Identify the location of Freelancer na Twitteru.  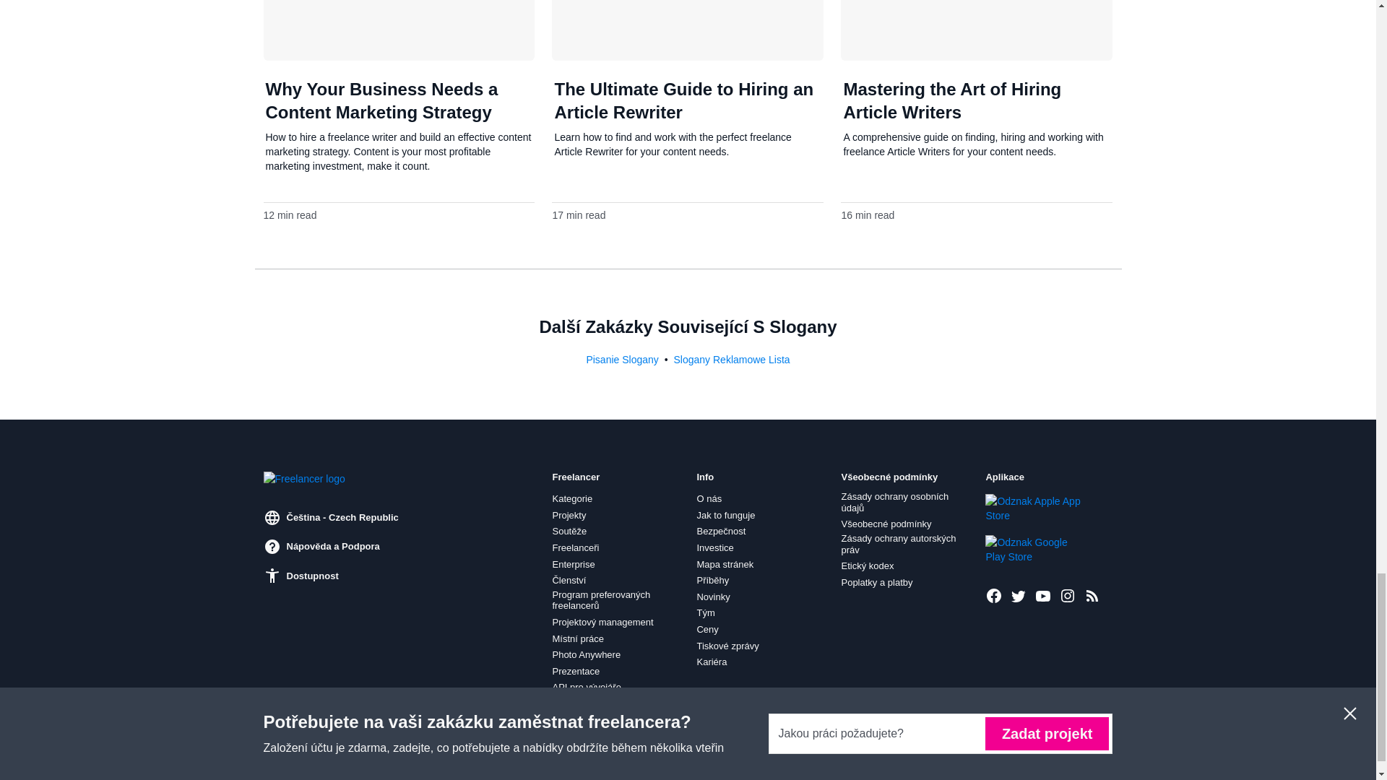
(1019, 596).